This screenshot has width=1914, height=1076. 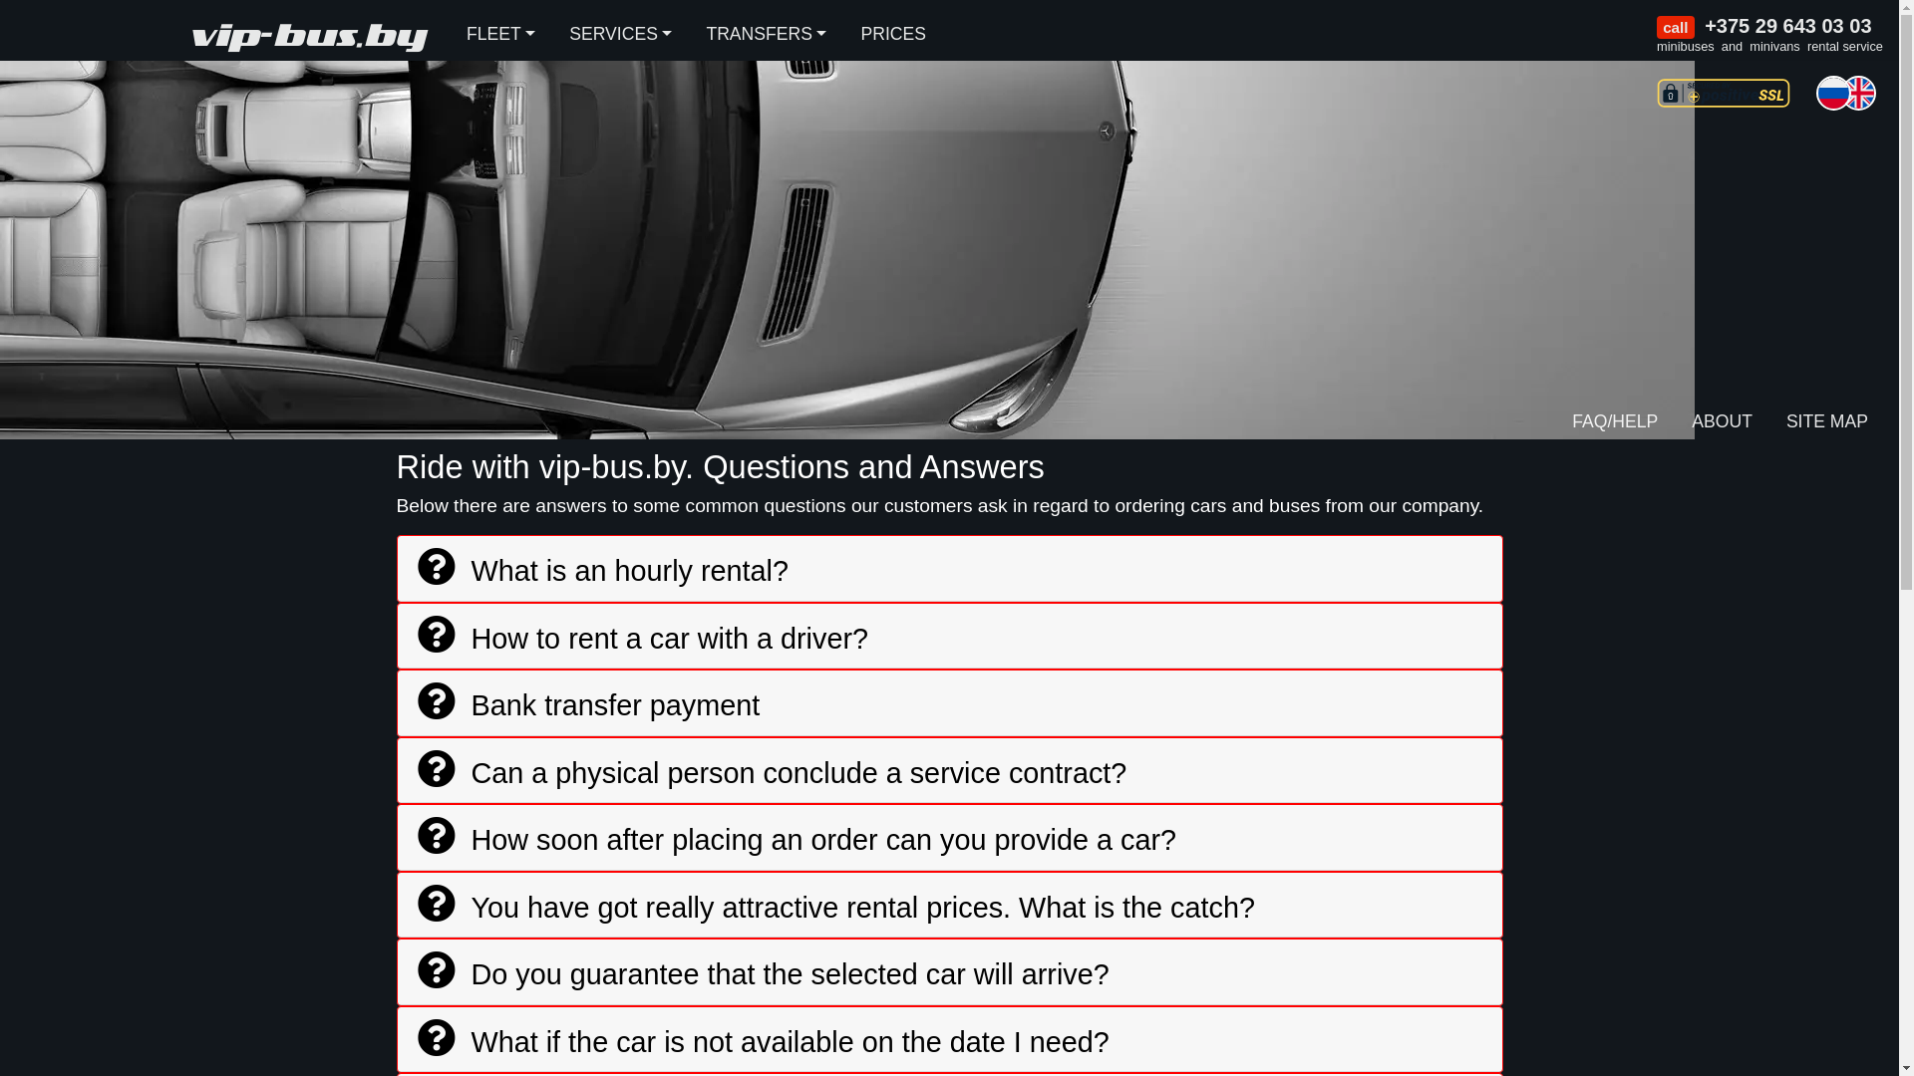 I want to click on How to rent a car with a driver?, so click(x=642, y=642).